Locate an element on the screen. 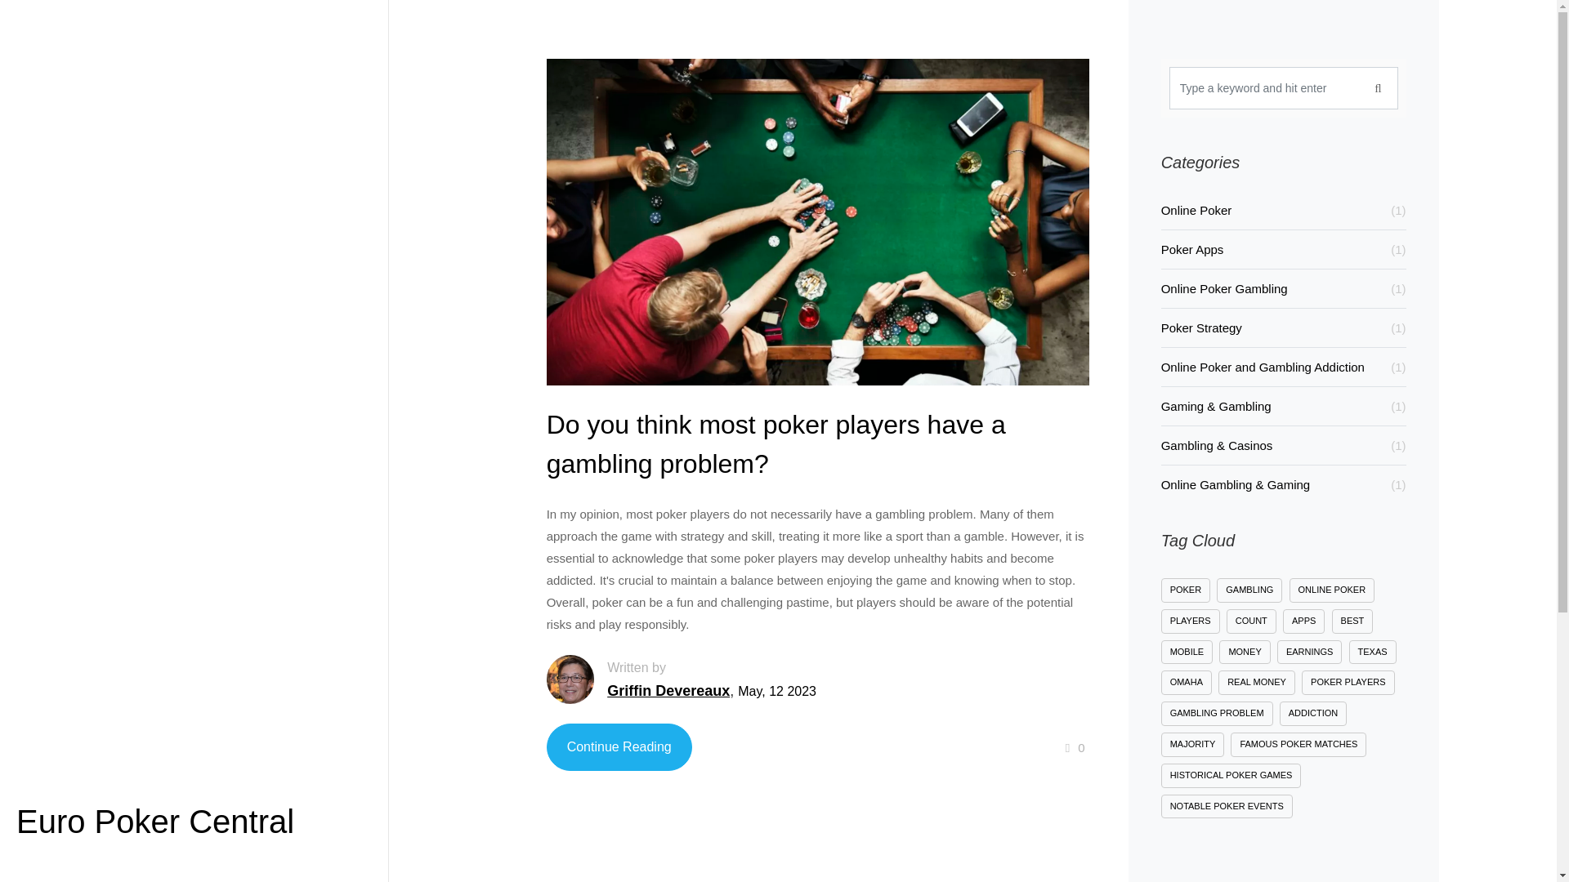 The width and height of the screenshot is (1569, 882). Continue Reading is located at coordinates (619, 753).